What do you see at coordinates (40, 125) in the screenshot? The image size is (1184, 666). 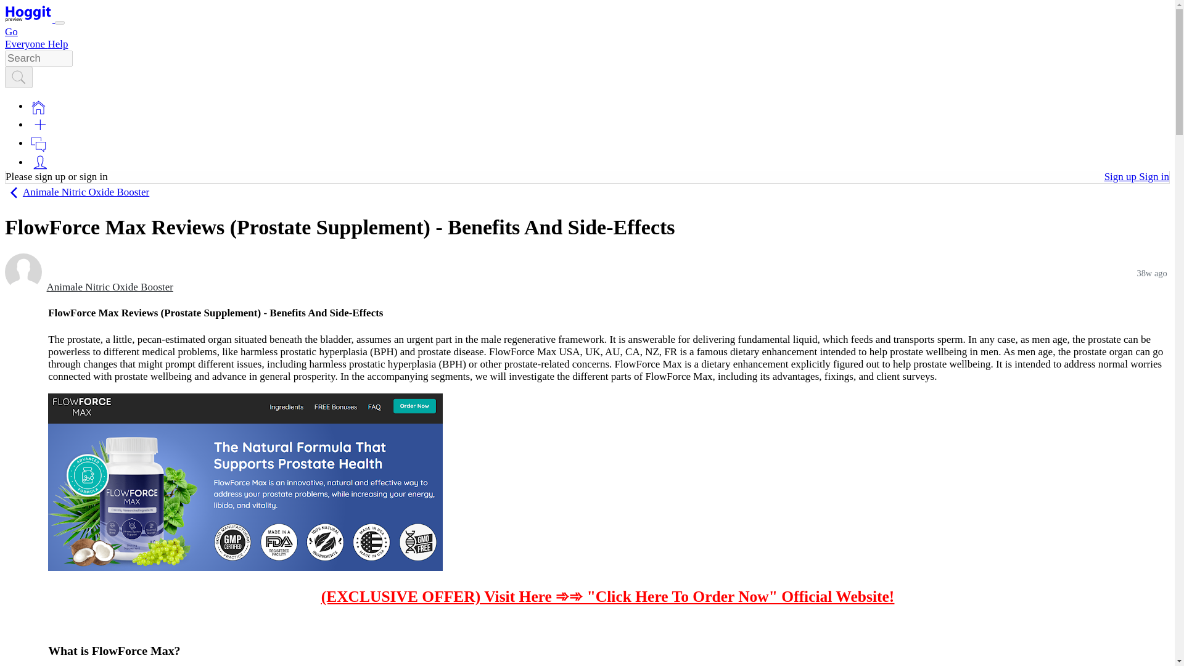 I see `Add` at bounding box center [40, 125].